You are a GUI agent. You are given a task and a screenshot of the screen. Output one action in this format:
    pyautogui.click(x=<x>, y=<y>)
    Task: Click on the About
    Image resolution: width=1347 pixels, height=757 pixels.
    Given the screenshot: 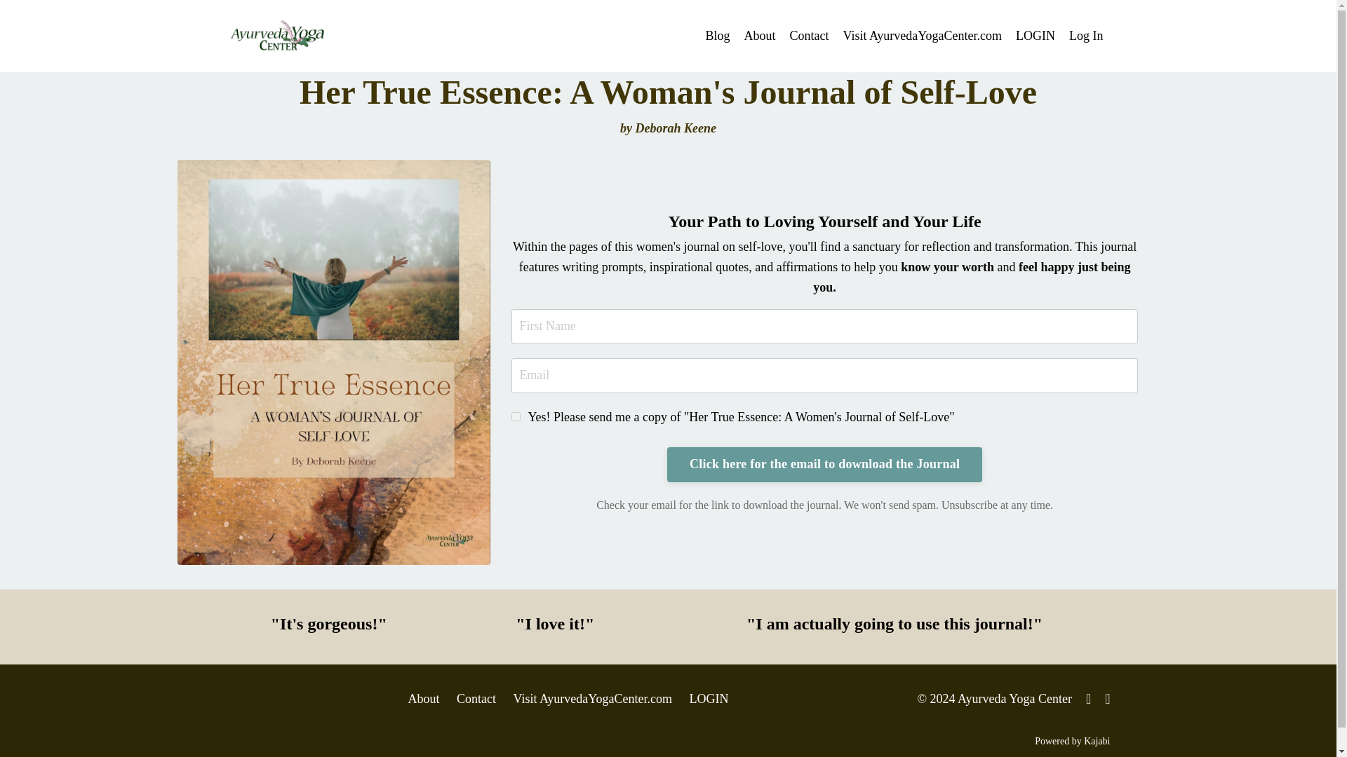 What is the action you would take?
    pyautogui.click(x=423, y=698)
    